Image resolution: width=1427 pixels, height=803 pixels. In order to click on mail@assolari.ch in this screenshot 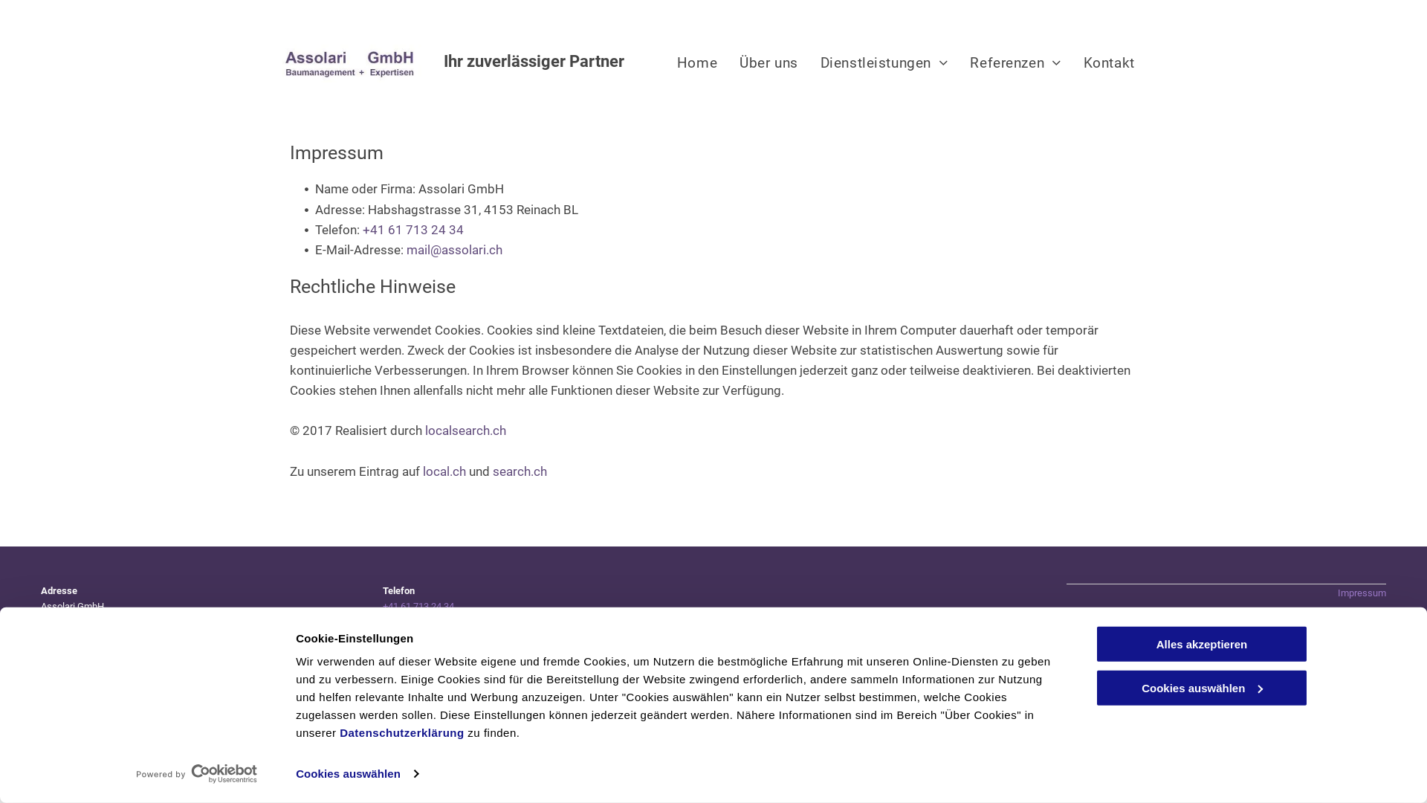, I will do `click(455, 250)`.